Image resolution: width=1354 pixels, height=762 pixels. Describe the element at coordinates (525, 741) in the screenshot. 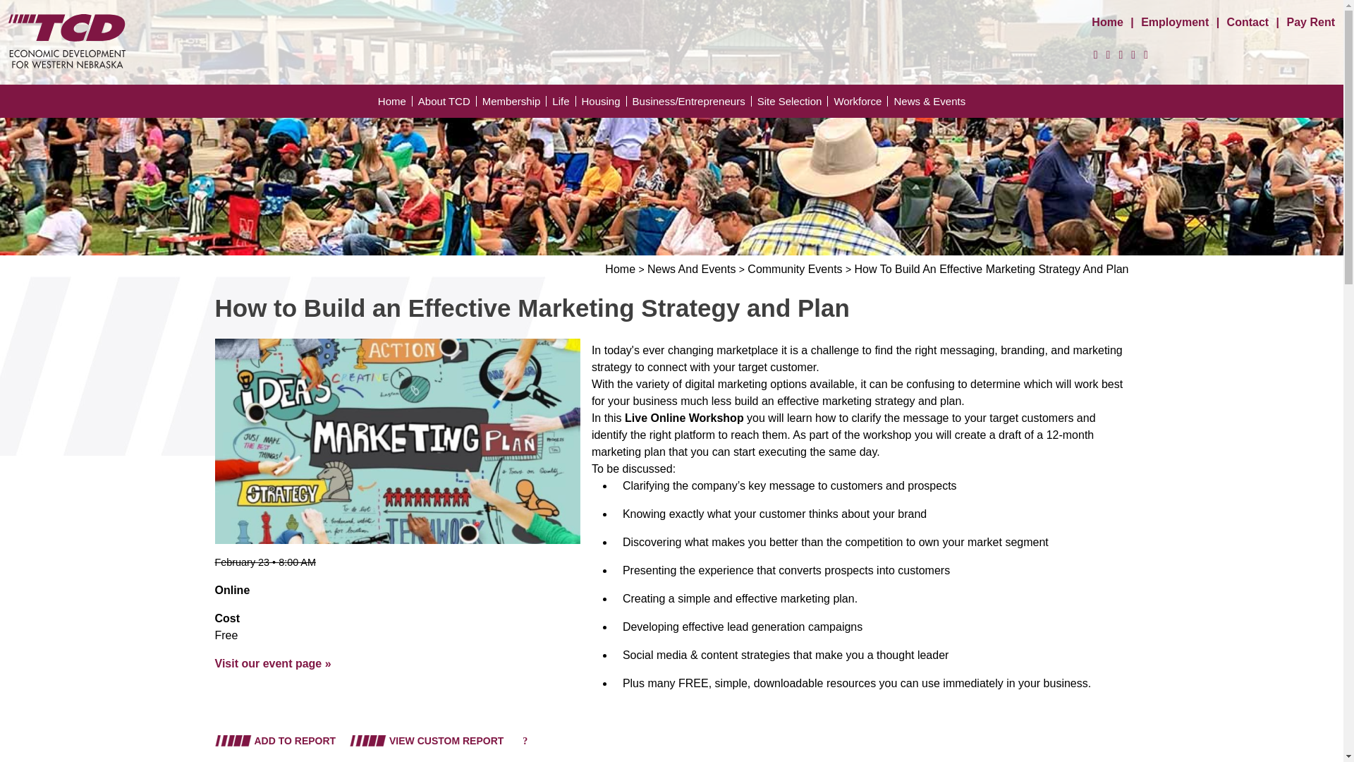

I see `How To Use The Report Maker` at that location.